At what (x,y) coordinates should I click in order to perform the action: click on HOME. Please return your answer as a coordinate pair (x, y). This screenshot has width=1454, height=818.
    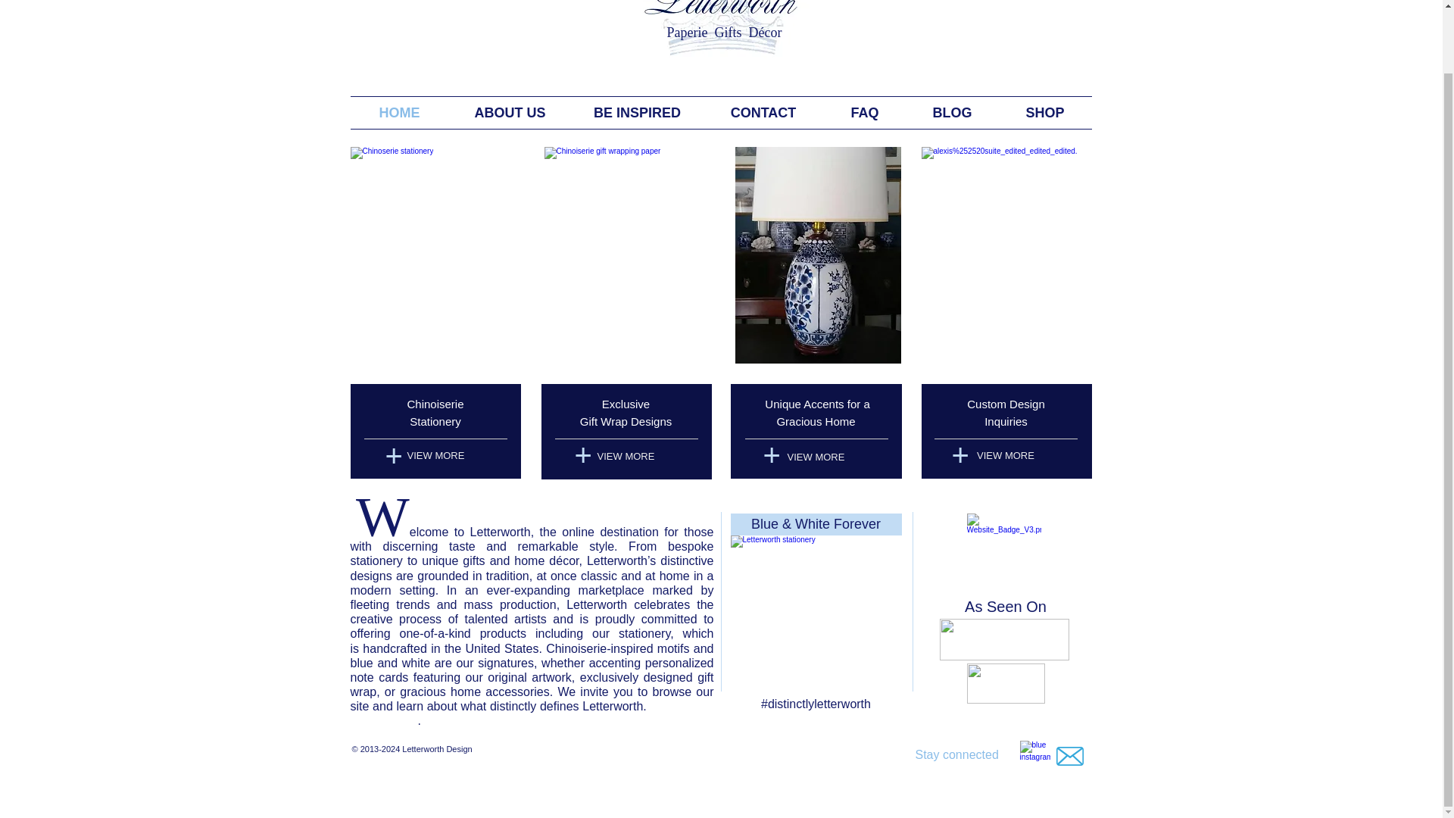
    Looking at the image, I should click on (398, 112).